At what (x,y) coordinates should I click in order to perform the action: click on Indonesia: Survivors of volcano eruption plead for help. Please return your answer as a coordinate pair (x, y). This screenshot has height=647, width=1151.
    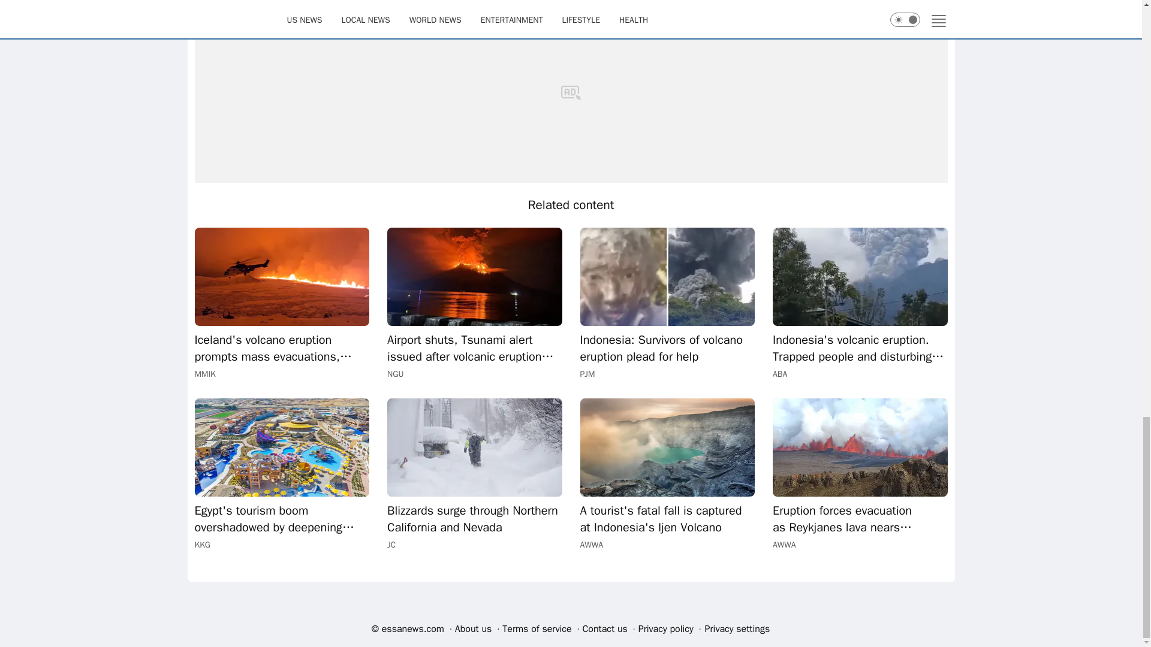
    Looking at the image, I should click on (667, 277).